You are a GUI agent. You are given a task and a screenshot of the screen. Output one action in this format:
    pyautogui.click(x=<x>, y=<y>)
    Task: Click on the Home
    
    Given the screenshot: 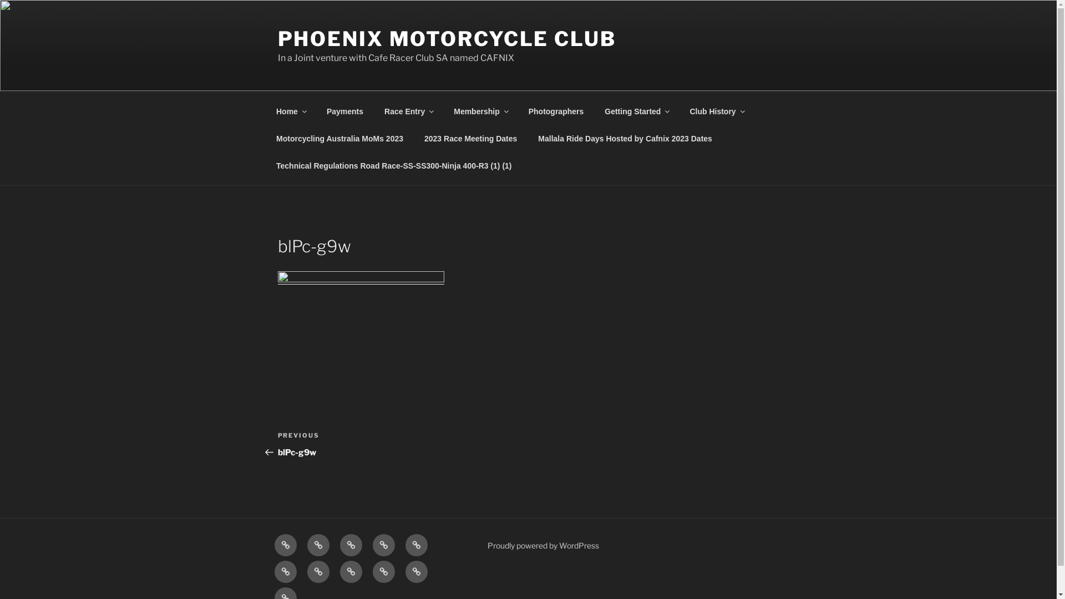 What is the action you would take?
    pyautogui.click(x=291, y=111)
    